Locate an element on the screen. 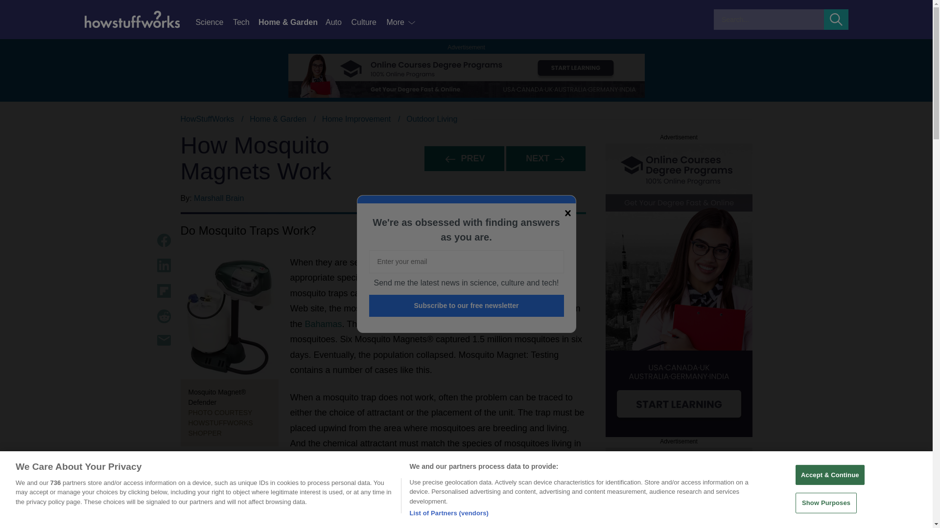 The height and width of the screenshot is (528, 940). Share Content via Email is located at coordinates (164, 340).